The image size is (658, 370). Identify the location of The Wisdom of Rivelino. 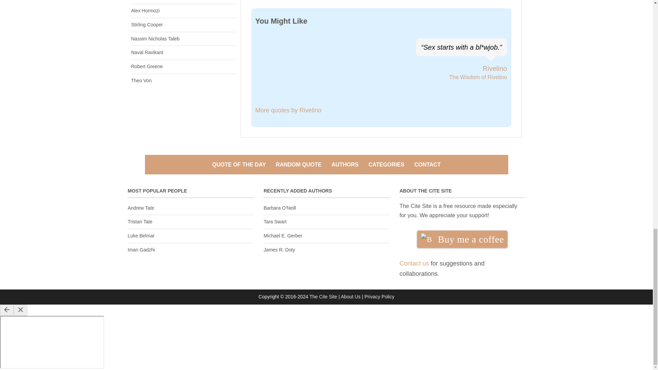
(478, 77).